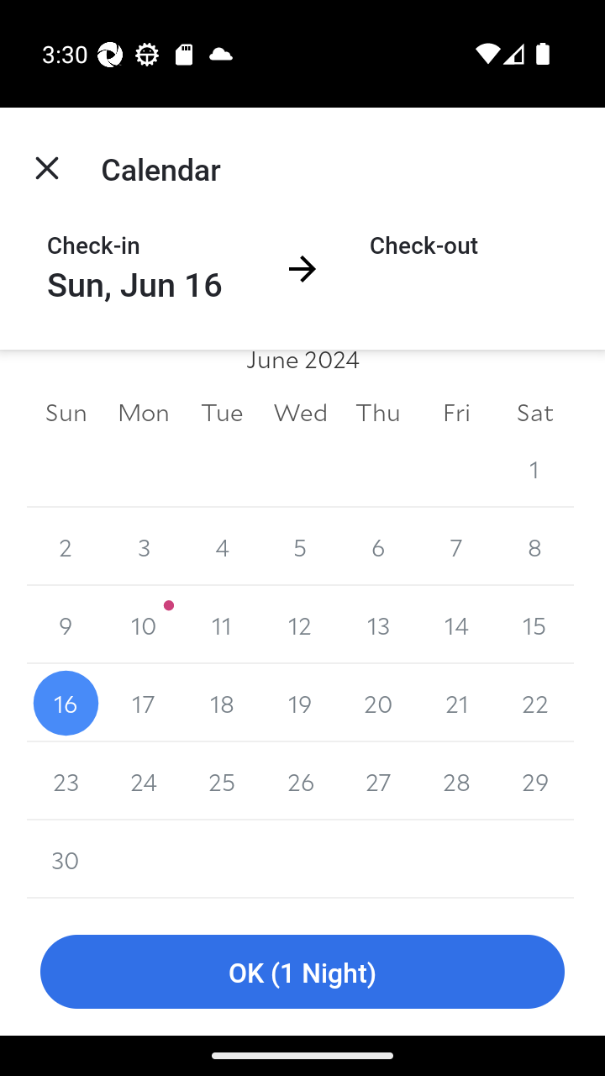  What do you see at coordinates (145, 546) in the screenshot?
I see `3 3 June 2024` at bounding box center [145, 546].